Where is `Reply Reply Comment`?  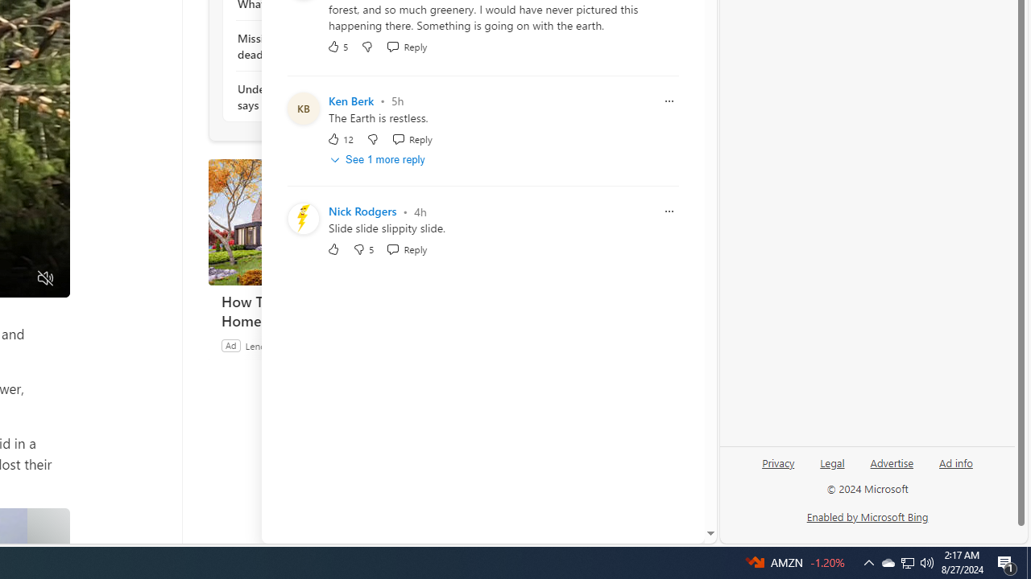 Reply Reply Comment is located at coordinates (407, 249).